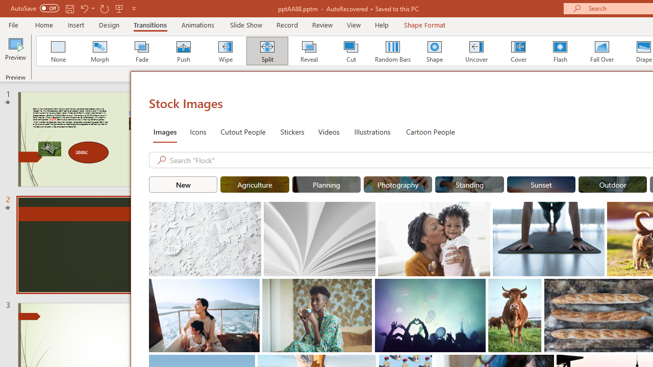  What do you see at coordinates (255, 185) in the screenshot?
I see `"Agriculture" Stock Images.` at bounding box center [255, 185].